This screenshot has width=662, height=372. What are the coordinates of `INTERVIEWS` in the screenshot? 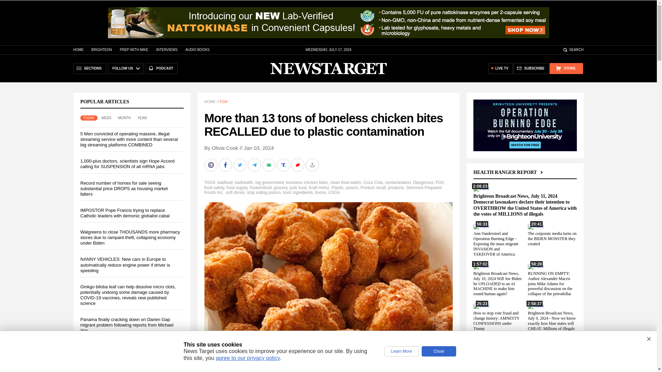 It's located at (167, 50).